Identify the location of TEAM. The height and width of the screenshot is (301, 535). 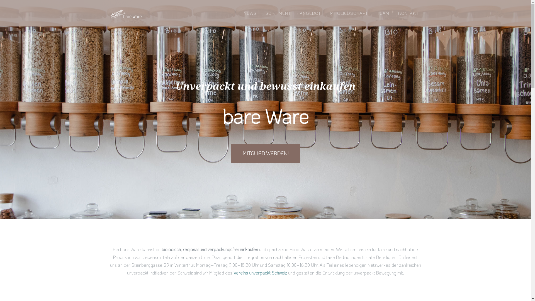
(383, 13).